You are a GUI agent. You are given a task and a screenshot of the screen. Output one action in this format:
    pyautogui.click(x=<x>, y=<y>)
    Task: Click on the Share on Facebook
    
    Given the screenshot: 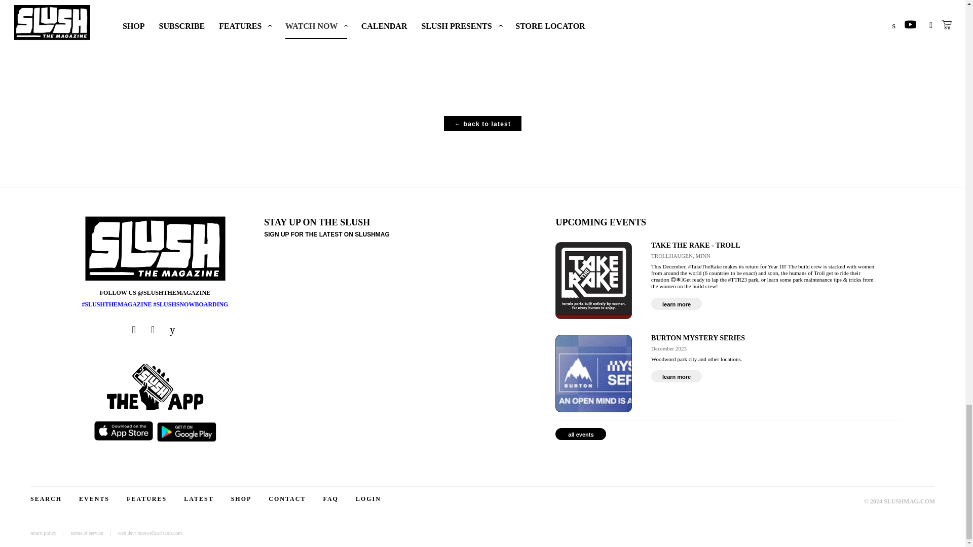 What is the action you would take?
    pyautogui.click(x=311, y=29)
    